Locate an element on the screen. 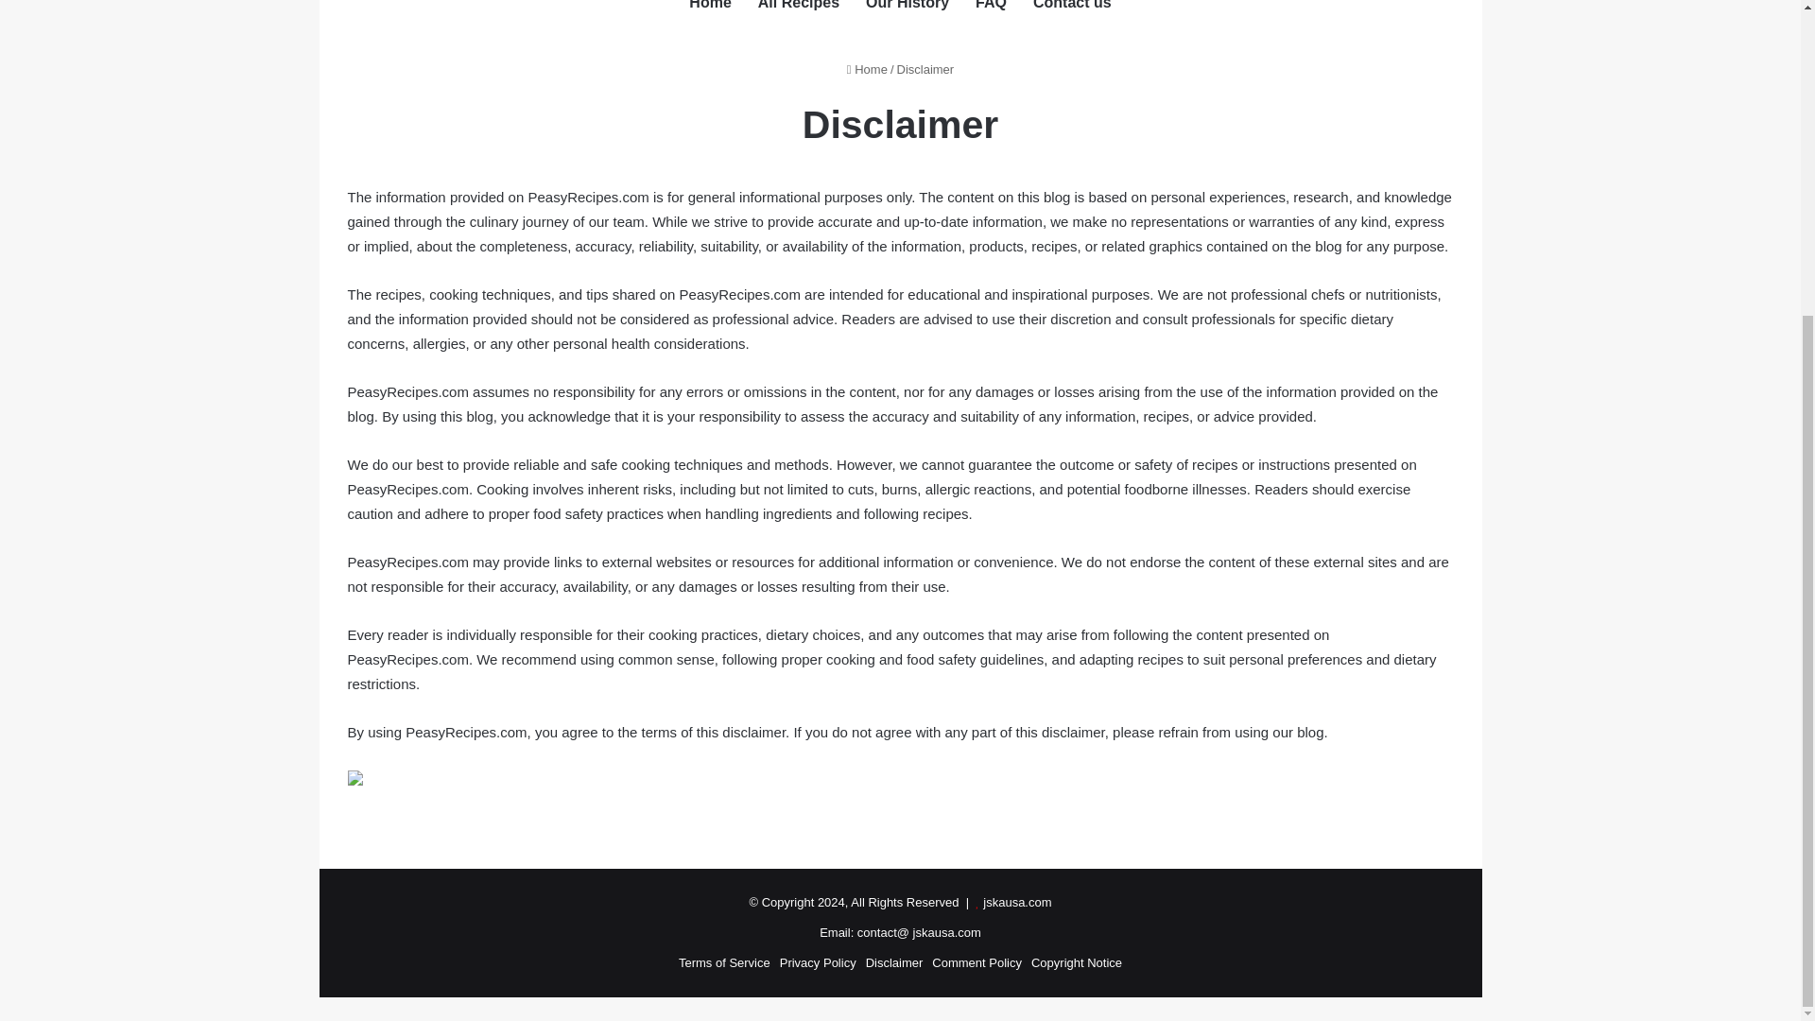  Terms of Service is located at coordinates (724, 962).